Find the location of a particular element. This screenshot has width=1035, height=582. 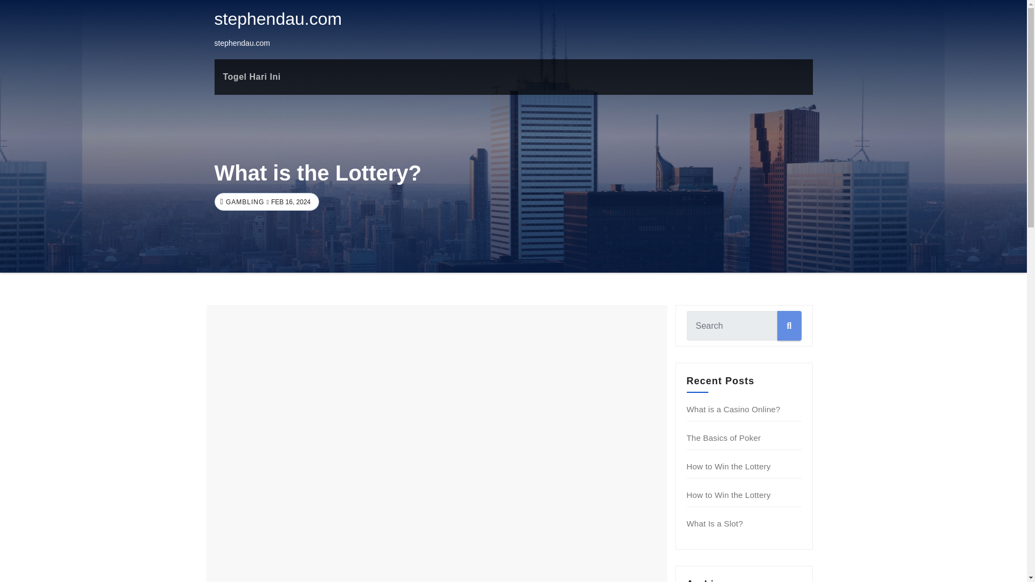

The Basics of Poker is located at coordinates (723, 438).